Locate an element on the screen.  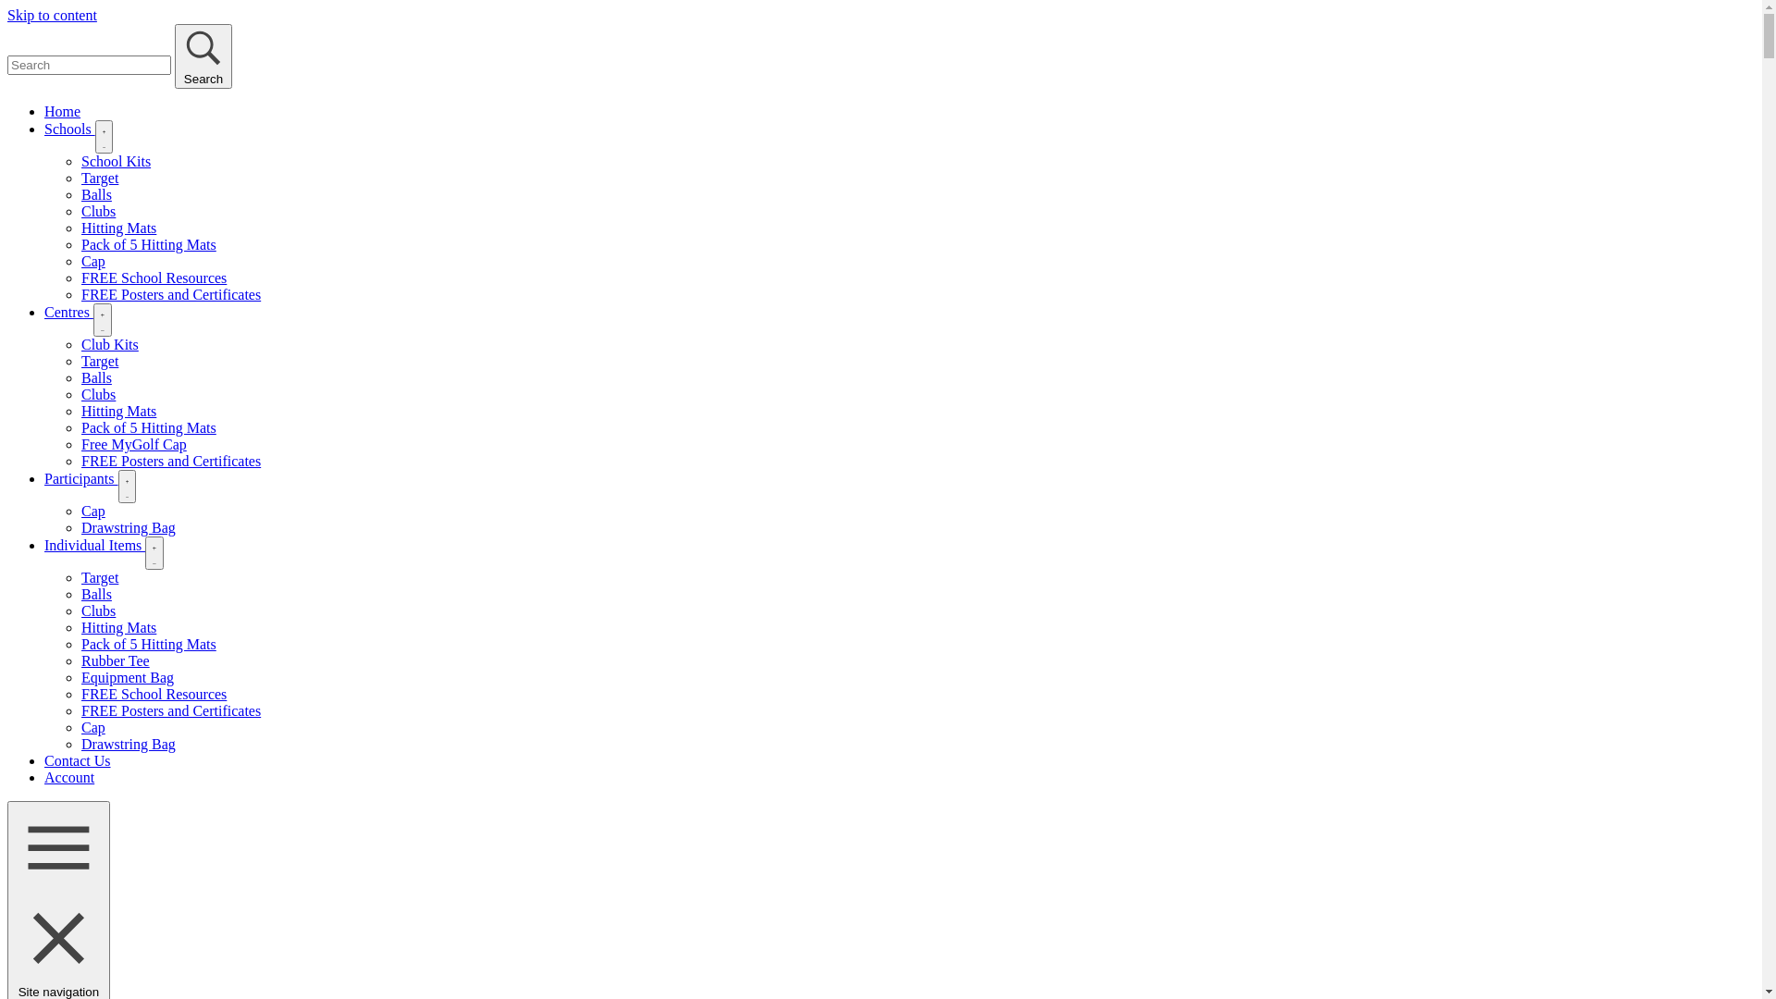
Cap is located at coordinates (93, 261).